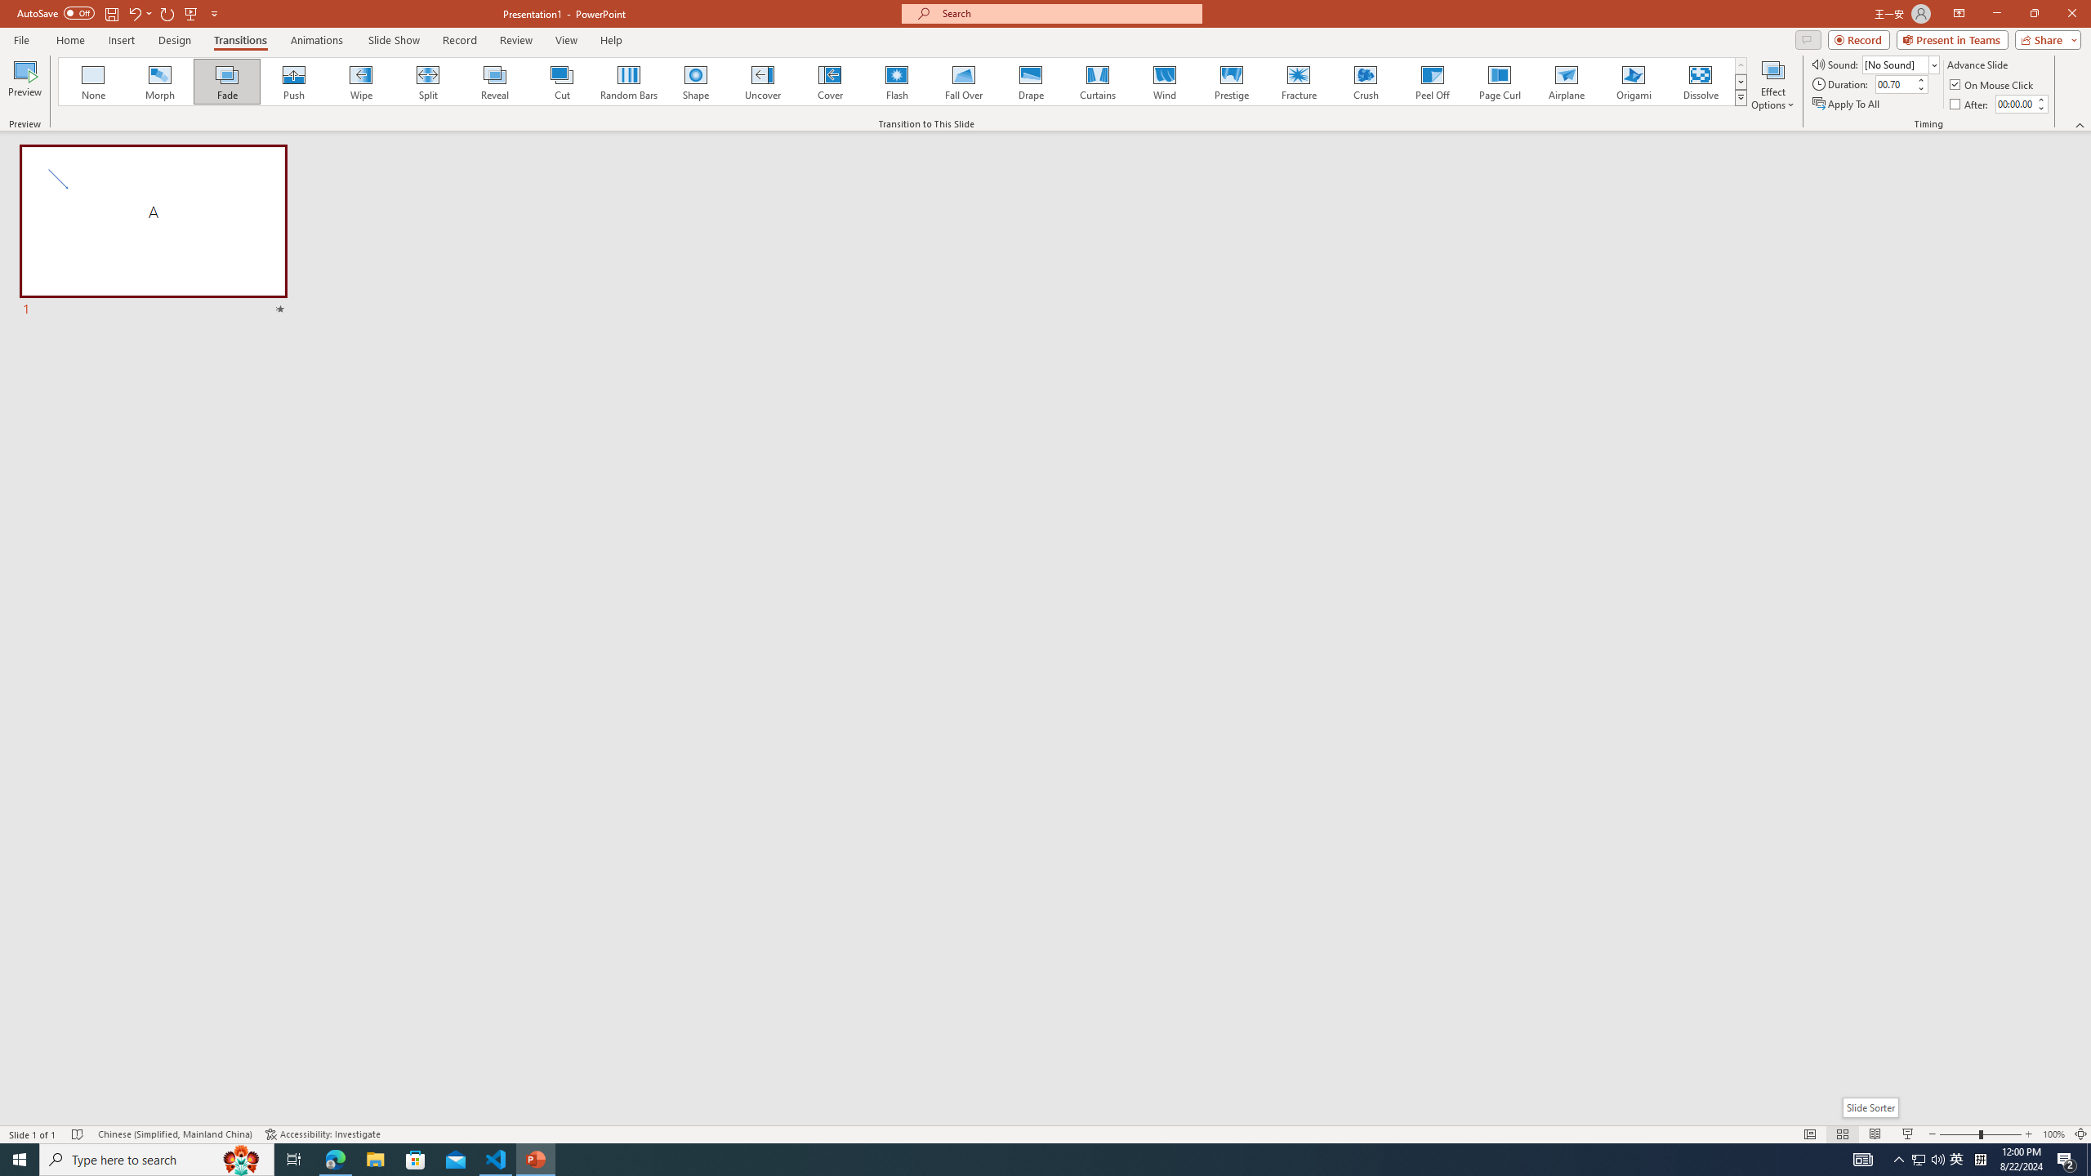 Image resolution: width=2091 pixels, height=1176 pixels. I want to click on Transition Effects, so click(1741, 97).